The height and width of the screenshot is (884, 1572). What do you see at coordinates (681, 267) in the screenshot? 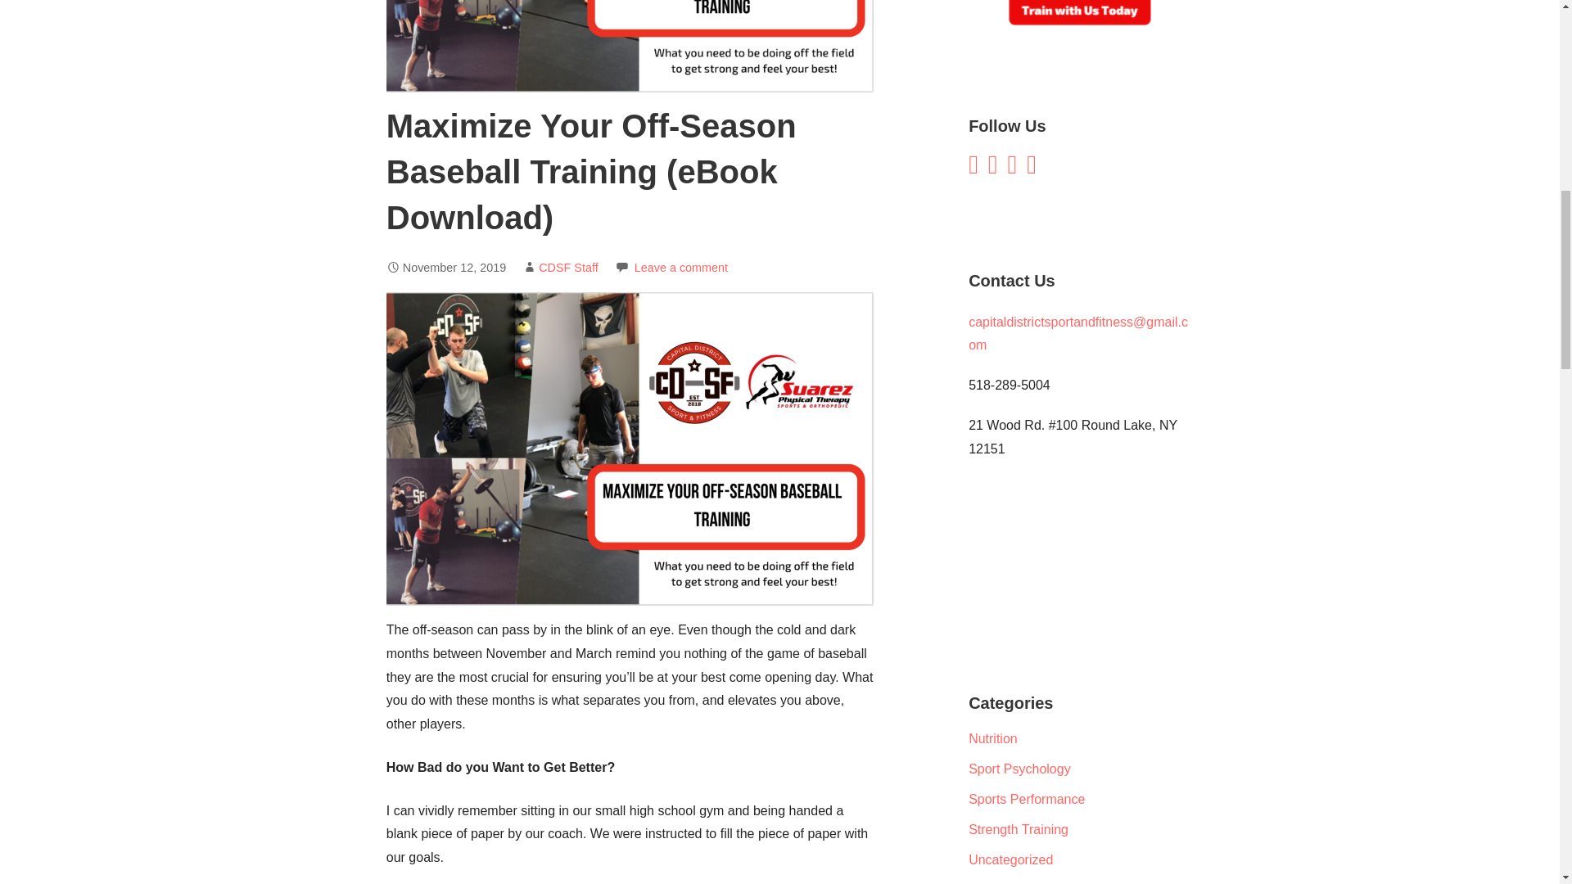
I see `Leave a comment` at bounding box center [681, 267].